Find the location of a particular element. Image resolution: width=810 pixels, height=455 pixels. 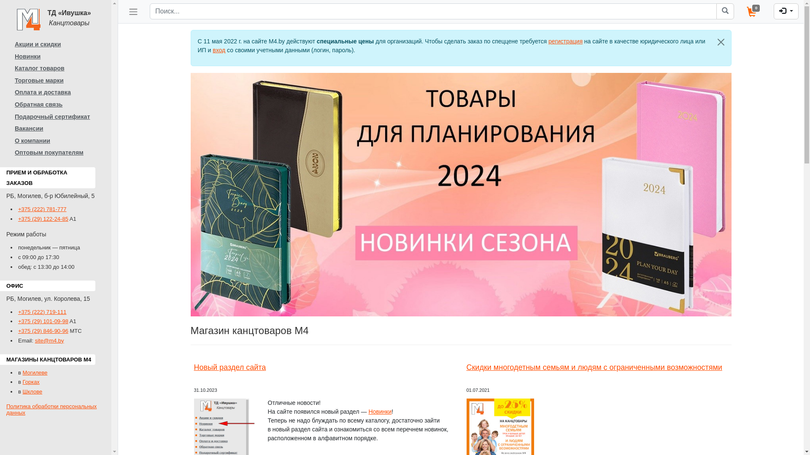

site@m4.by is located at coordinates (50, 340).